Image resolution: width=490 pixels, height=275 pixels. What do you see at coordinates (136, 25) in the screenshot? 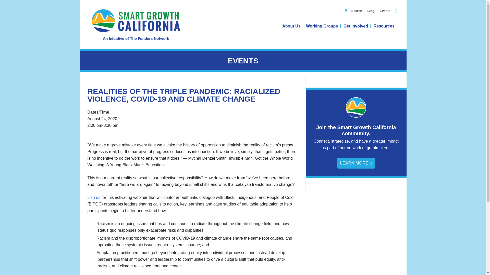
I see `Smart Growth California` at bounding box center [136, 25].